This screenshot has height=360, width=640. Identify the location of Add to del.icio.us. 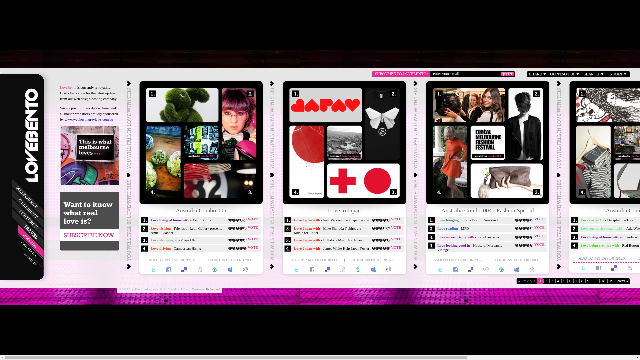
(614, 268).